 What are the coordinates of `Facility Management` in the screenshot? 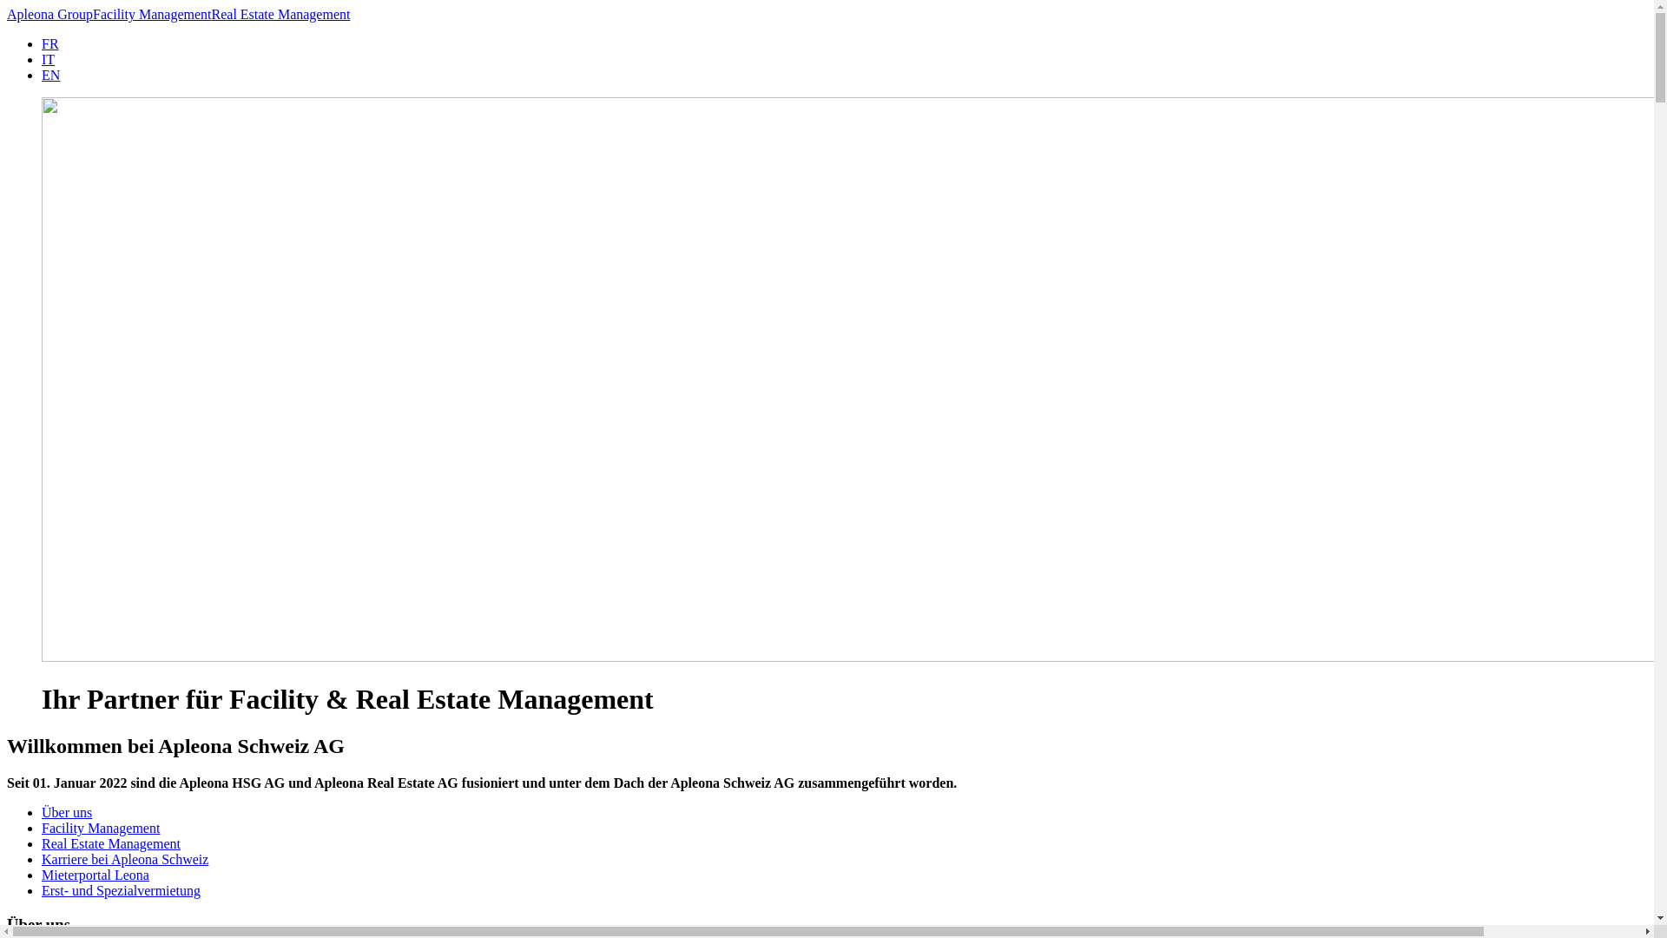 It's located at (101, 829).